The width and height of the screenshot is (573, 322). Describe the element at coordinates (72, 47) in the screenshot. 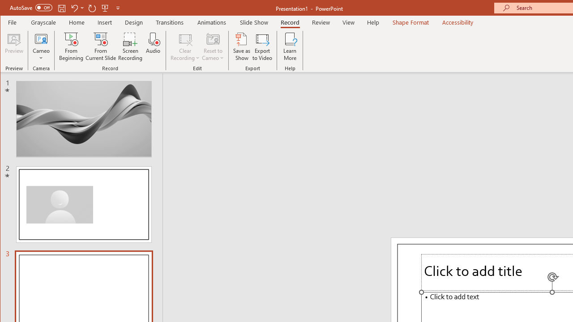

I see `From Beginning...` at that location.